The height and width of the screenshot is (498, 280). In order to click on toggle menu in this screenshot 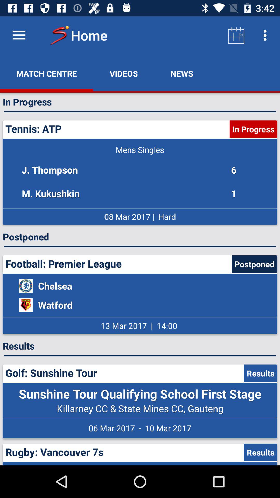, I will do `click(19, 35)`.